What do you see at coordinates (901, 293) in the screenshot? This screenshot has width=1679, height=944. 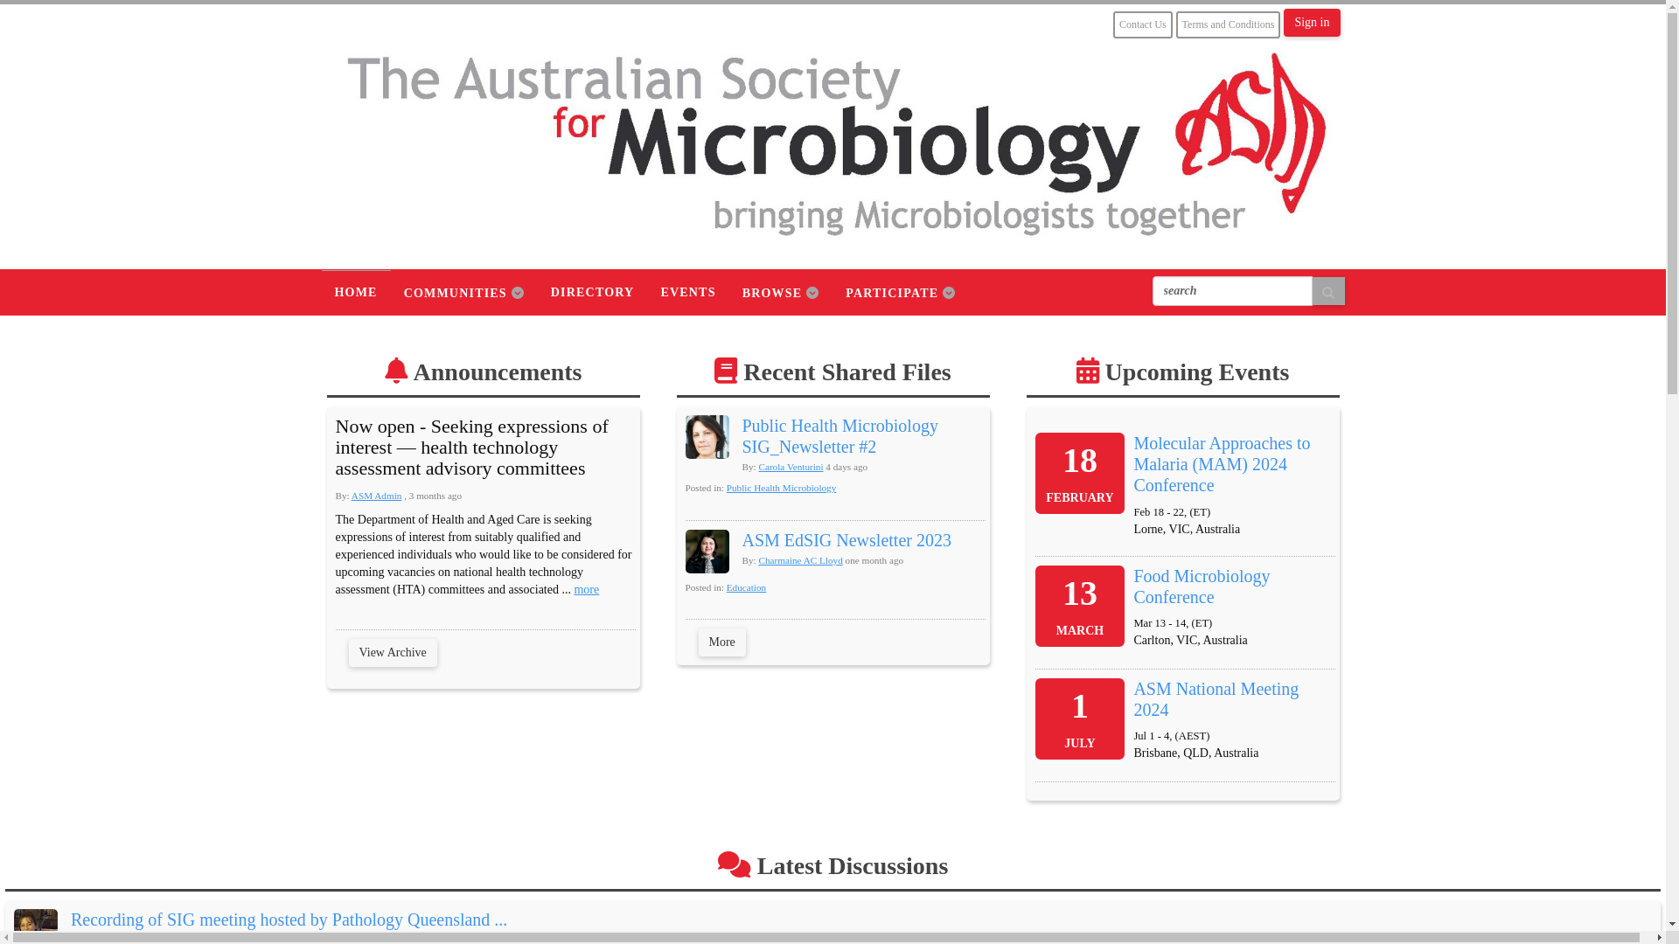 I see `PARTICIPATE` at bounding box center [901, 293].